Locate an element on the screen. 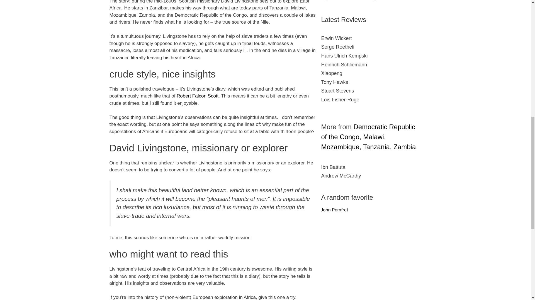 The width and height of the screenshot is (535, 300). Heinrich Schliemann is located at coordinates (371, 65).